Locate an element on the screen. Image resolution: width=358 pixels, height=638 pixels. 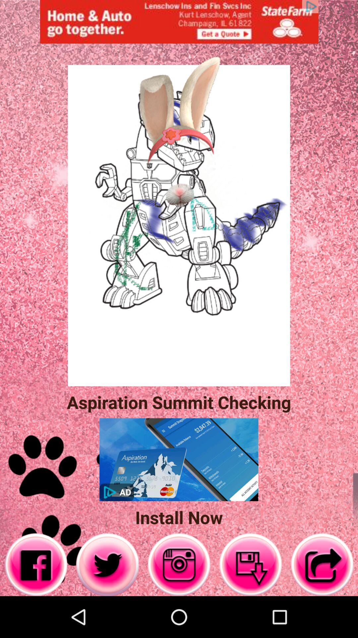
go back is located at coordinates (322, 565).